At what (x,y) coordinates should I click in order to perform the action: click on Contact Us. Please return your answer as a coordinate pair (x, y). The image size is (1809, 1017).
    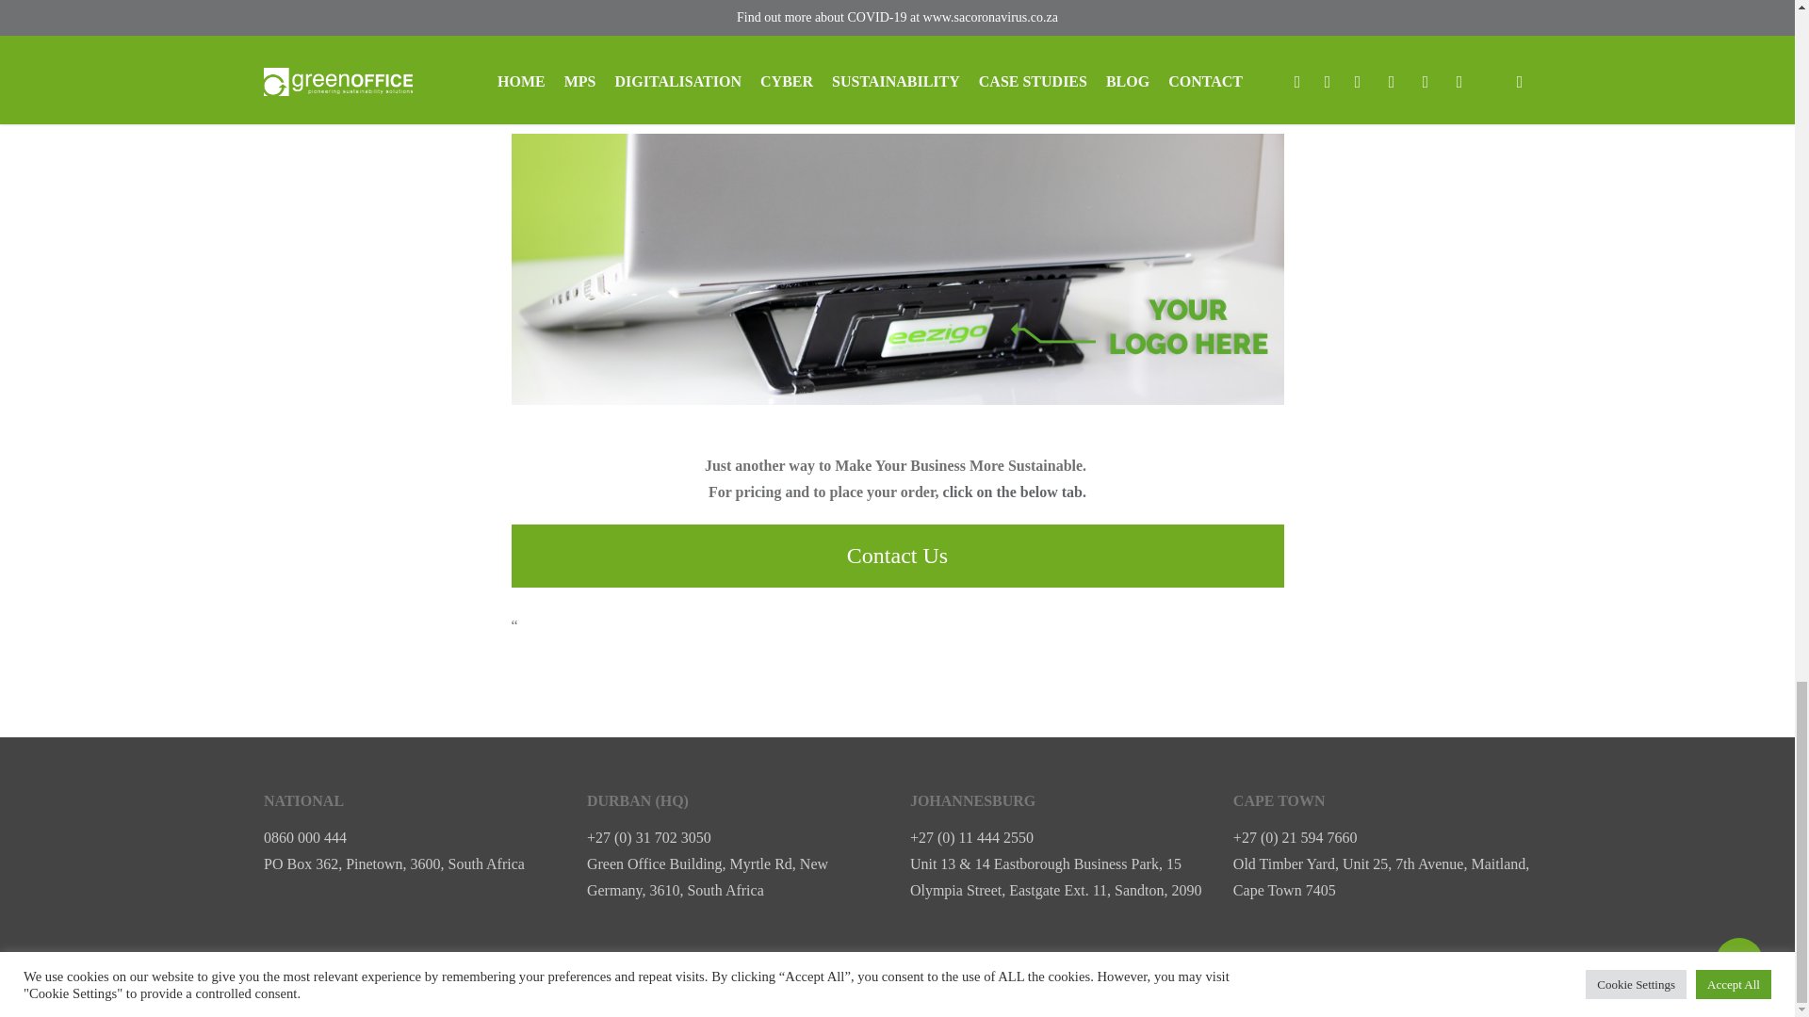
    Looking at the image, I should click on (896, 556).